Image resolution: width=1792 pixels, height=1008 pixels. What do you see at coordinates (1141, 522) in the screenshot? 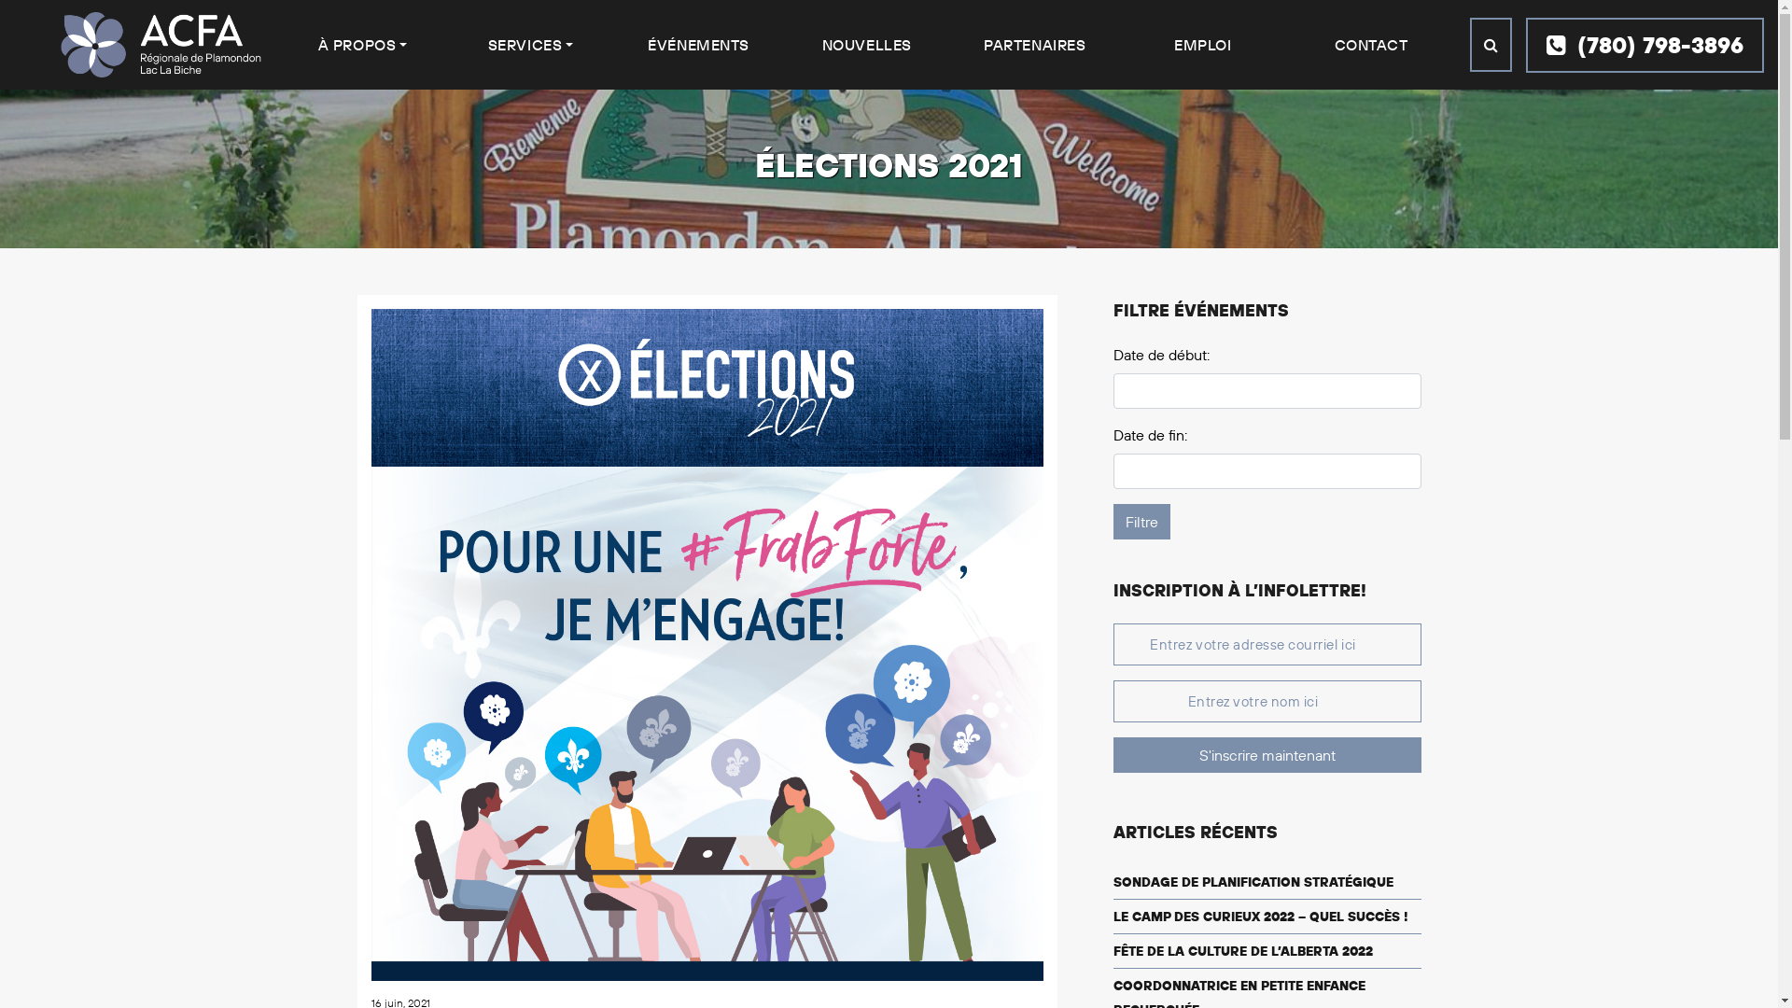
I see `Filtre` at bounding box center [1141, 522].